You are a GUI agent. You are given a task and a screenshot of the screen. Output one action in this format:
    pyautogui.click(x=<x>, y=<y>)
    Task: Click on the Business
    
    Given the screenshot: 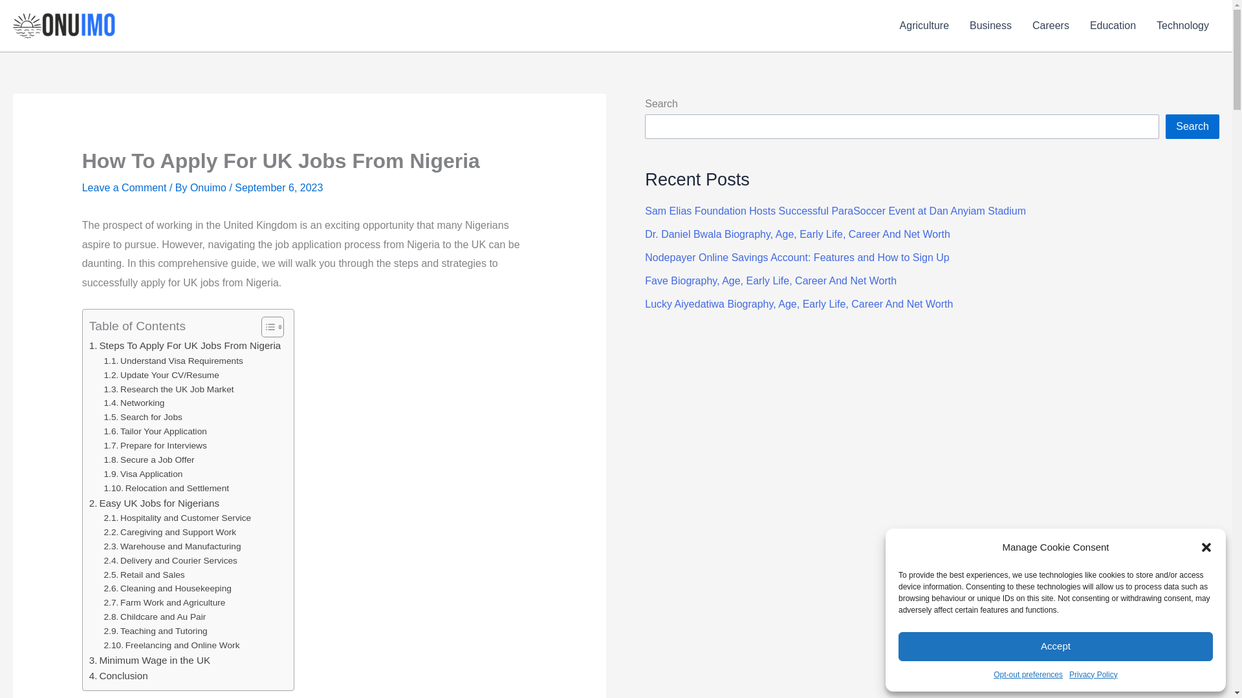 What is the action you would take?
    pyautogui.click(x=990, y=26)
    